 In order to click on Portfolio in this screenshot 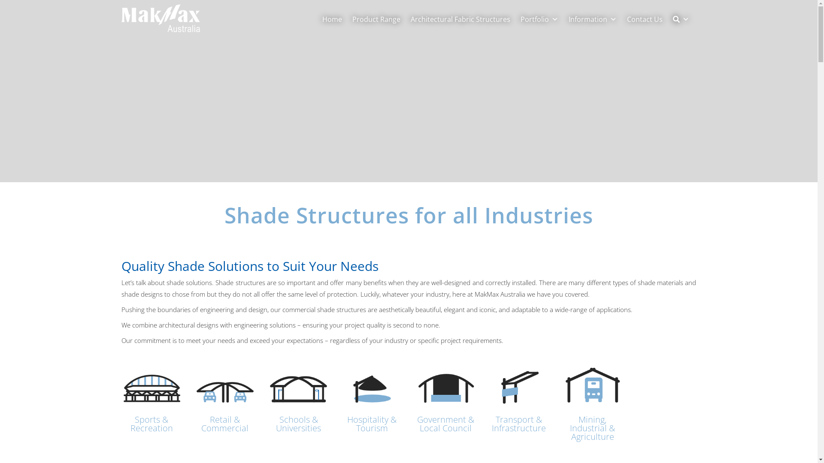, I will do `click(539, 19)`.